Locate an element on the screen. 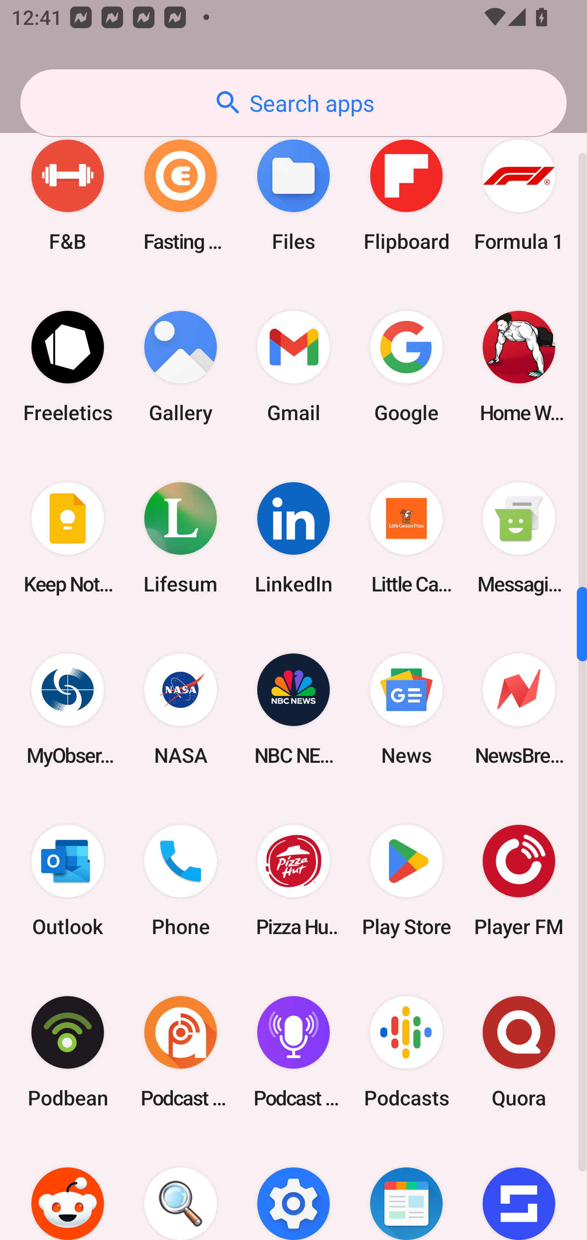 The width and height of the screenshot is (587, 1240). NewsBreak is located at coordinates (519, 709).